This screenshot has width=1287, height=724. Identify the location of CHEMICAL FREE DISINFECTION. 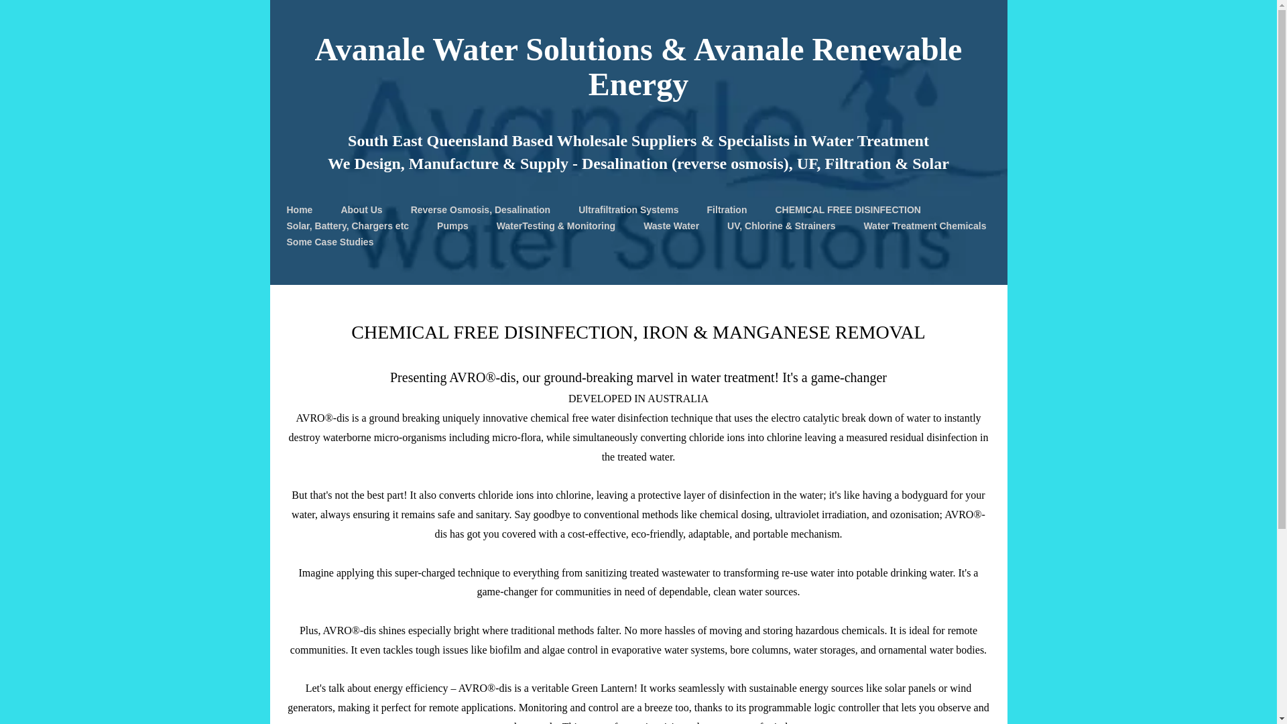
(847, 210).